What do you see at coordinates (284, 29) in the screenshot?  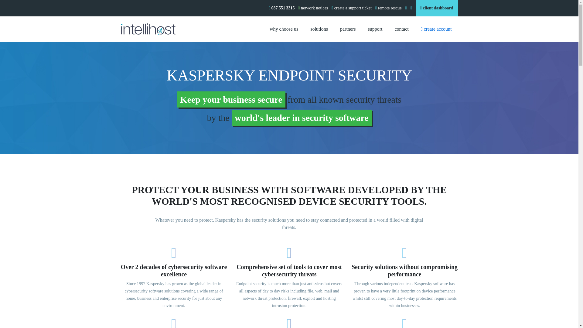 I see `why choose us` at bounding box center [284, 29].